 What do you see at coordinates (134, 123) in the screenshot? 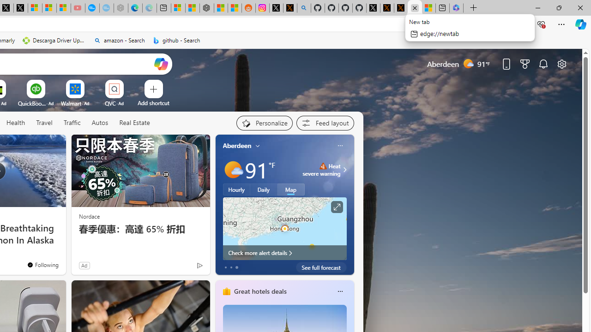
I see `Real Estate` at bounding box center [134, 123].